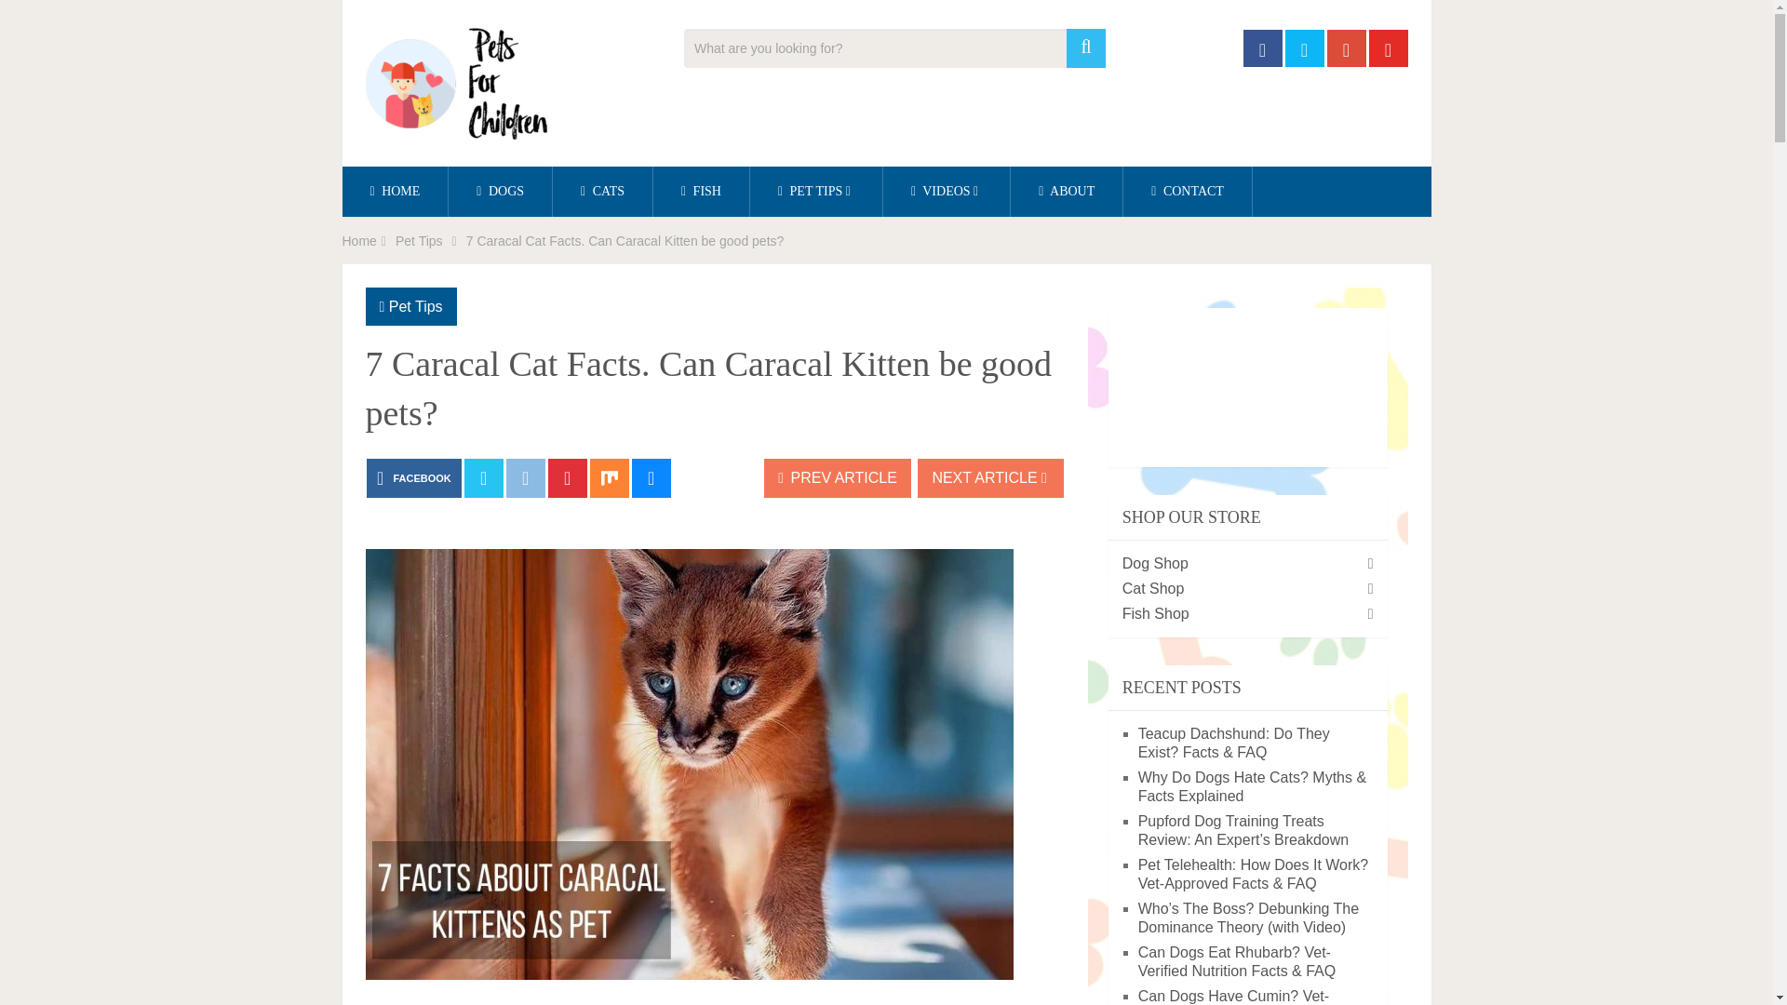  I want to click on FACEBOOK, so click(413, 477).